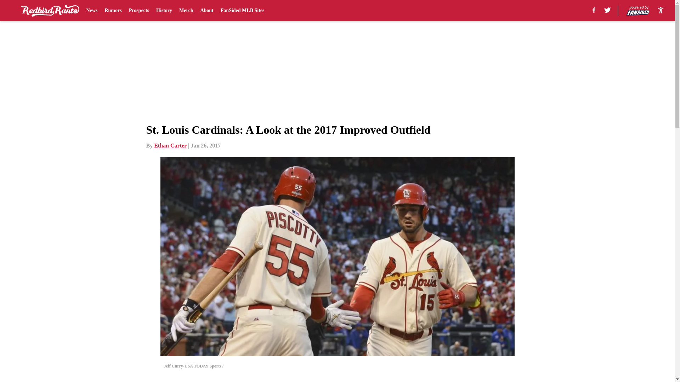 Image resolution: width=680 pixels, height=382 pixels. Describe the element at coordinates (139, 11) in the screenshot. I see `Prospects` at that location.